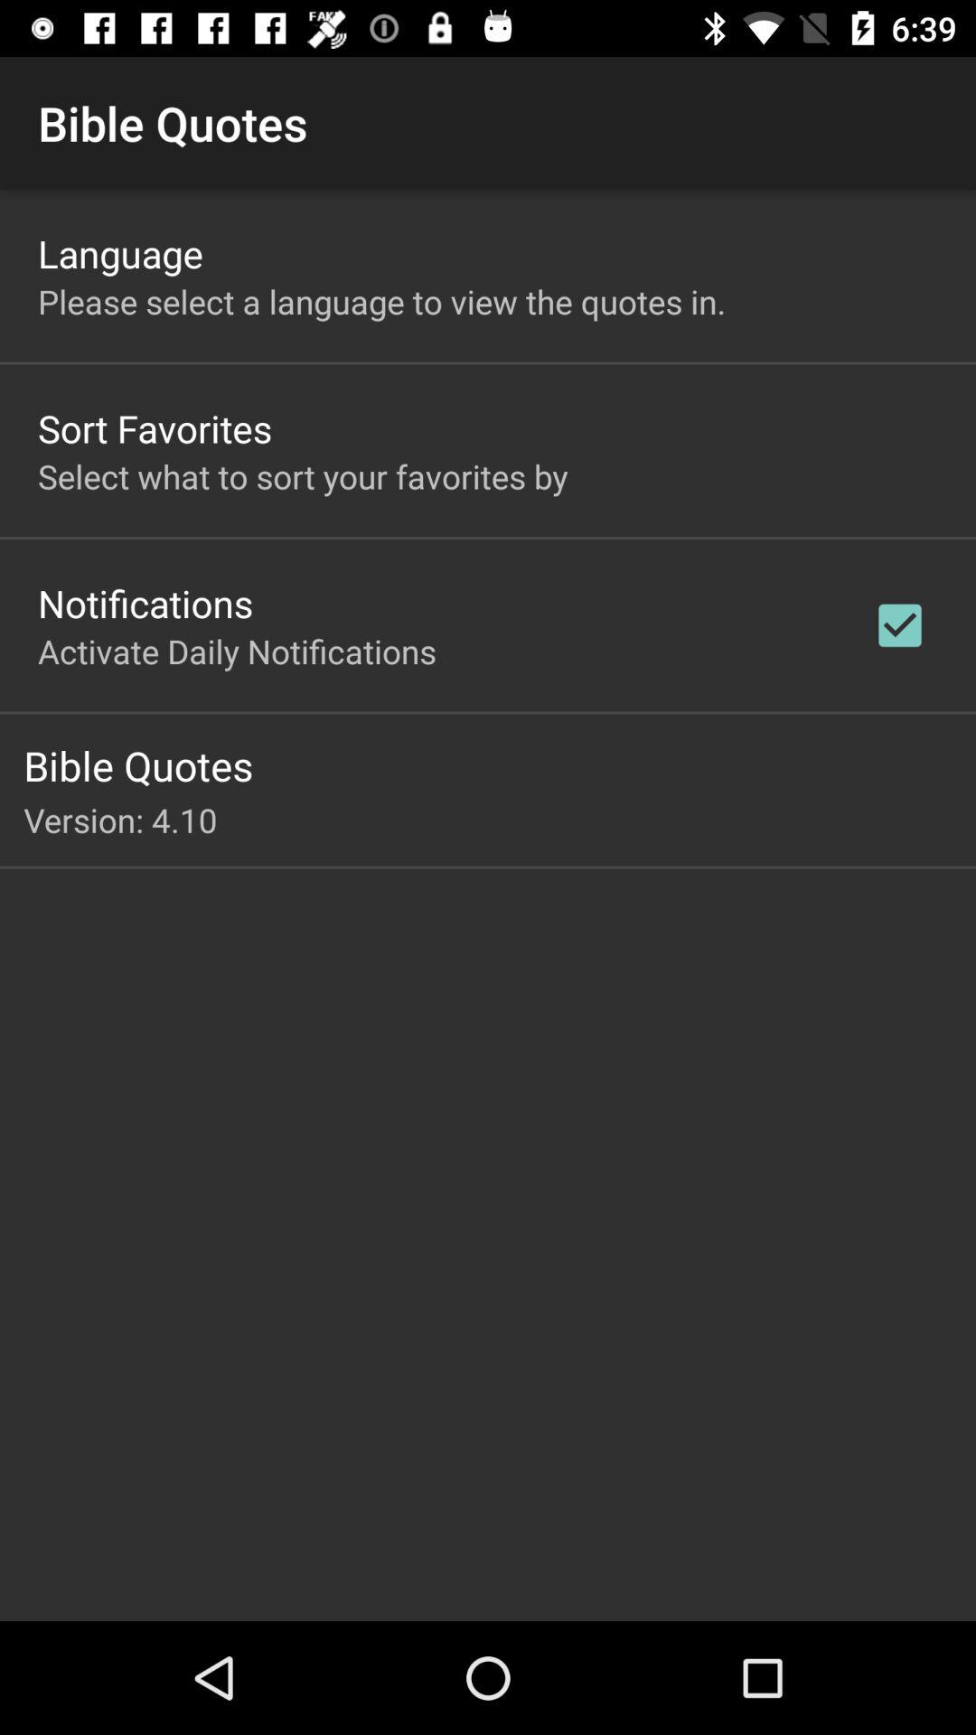 The width and height of the screenshot is (976, 1735). Describe the element at coordinates (900, 625) in the screenshot. I see `launch the item above bible quotes icon` at that location.